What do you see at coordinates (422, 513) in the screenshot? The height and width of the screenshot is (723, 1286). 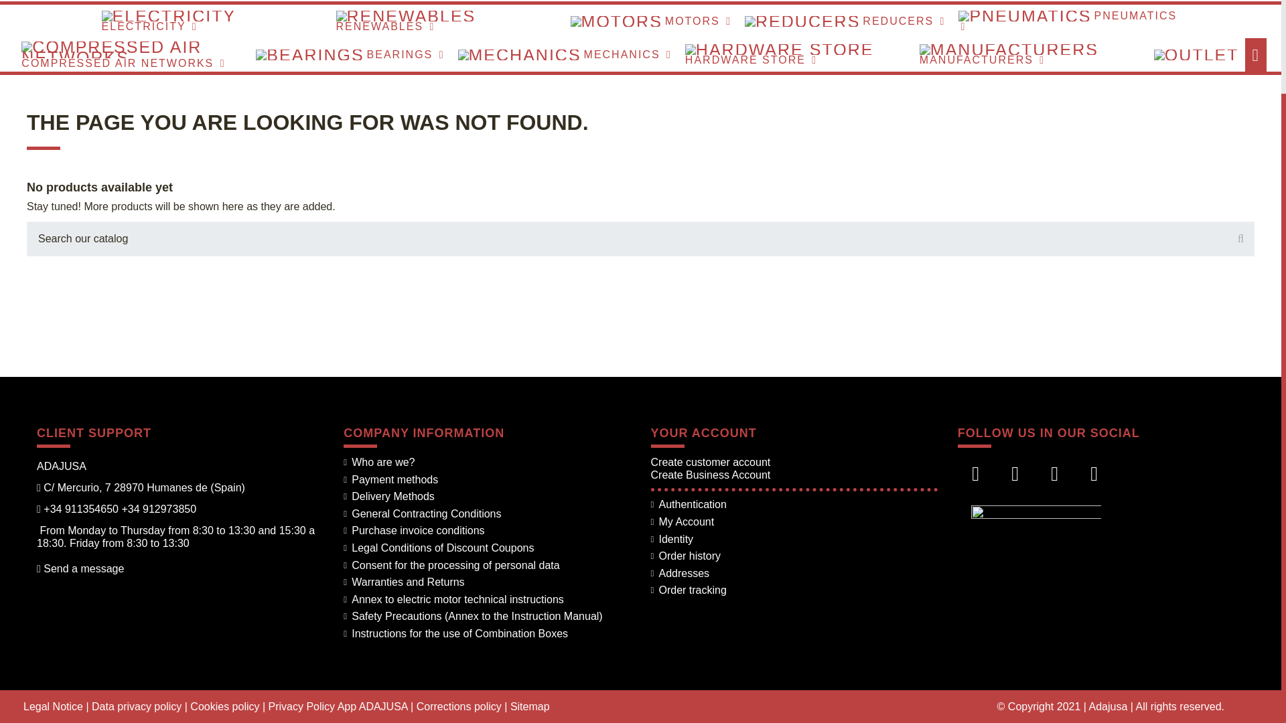 I see `General Terms and Conditions` at bounding box center [422, 513].